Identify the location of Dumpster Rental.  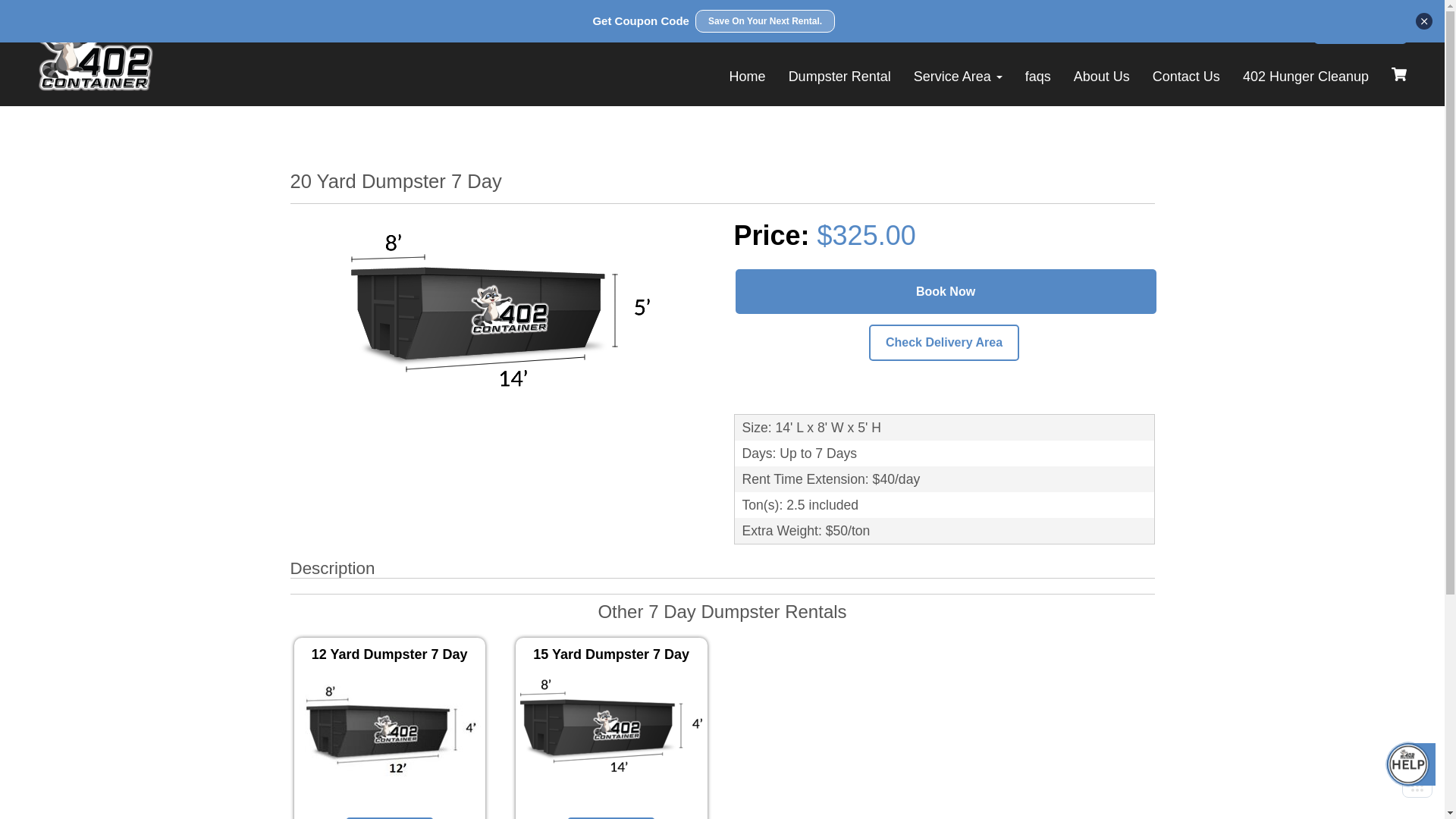
(840, 77).